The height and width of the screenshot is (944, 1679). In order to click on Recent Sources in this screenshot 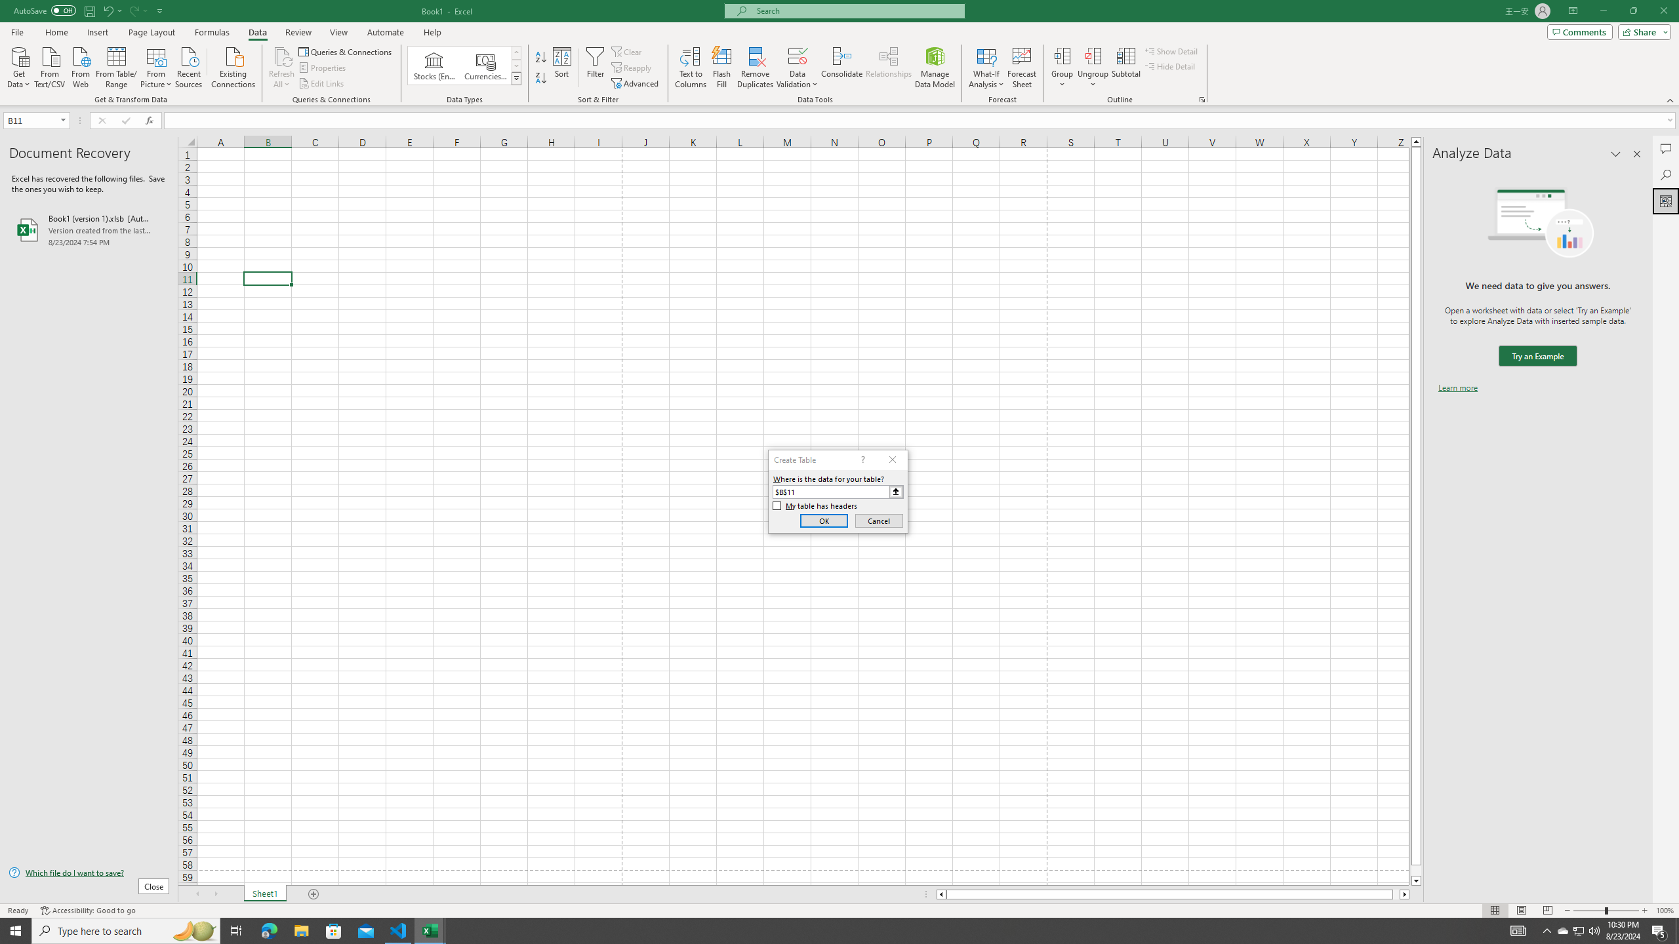, I will do `click(189, 66)`.